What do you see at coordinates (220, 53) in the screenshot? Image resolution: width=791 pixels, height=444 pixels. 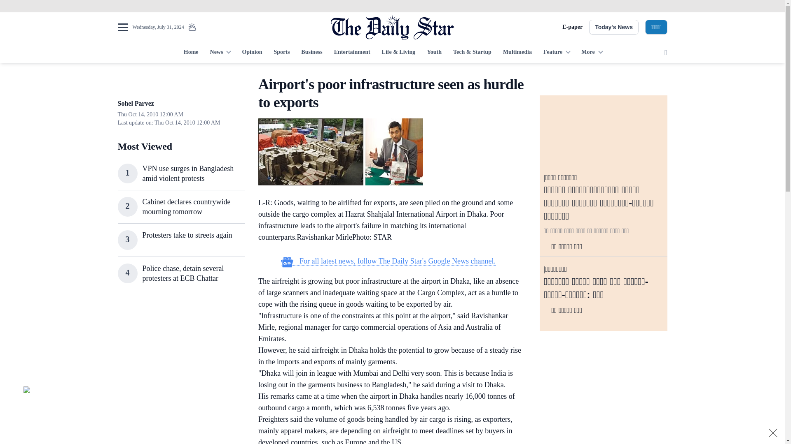 I see `News` at bounding box center [220, 53].